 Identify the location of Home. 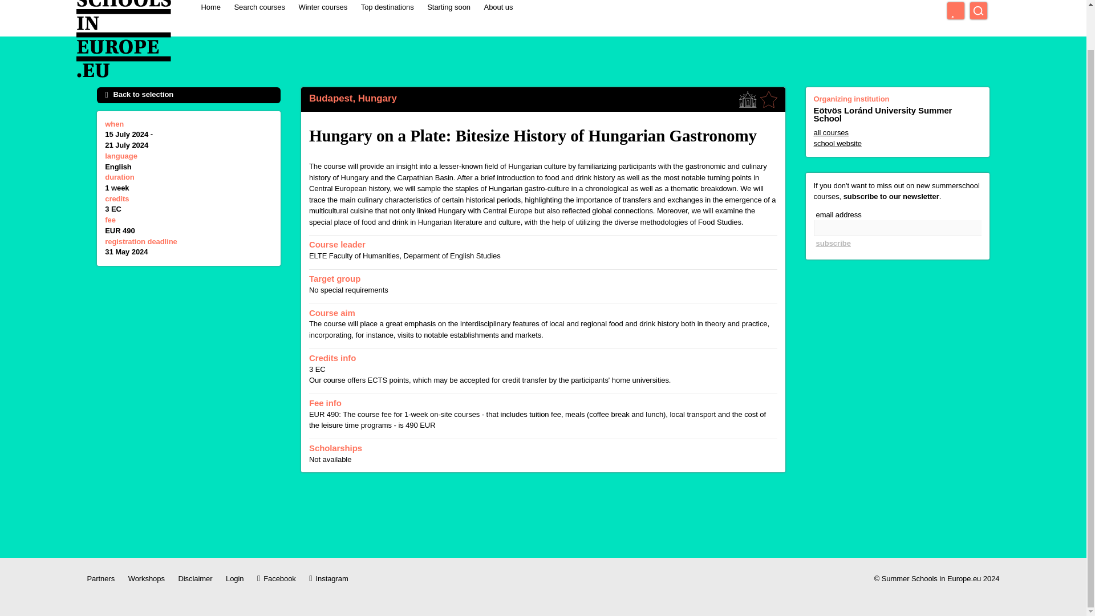
(210, 7).